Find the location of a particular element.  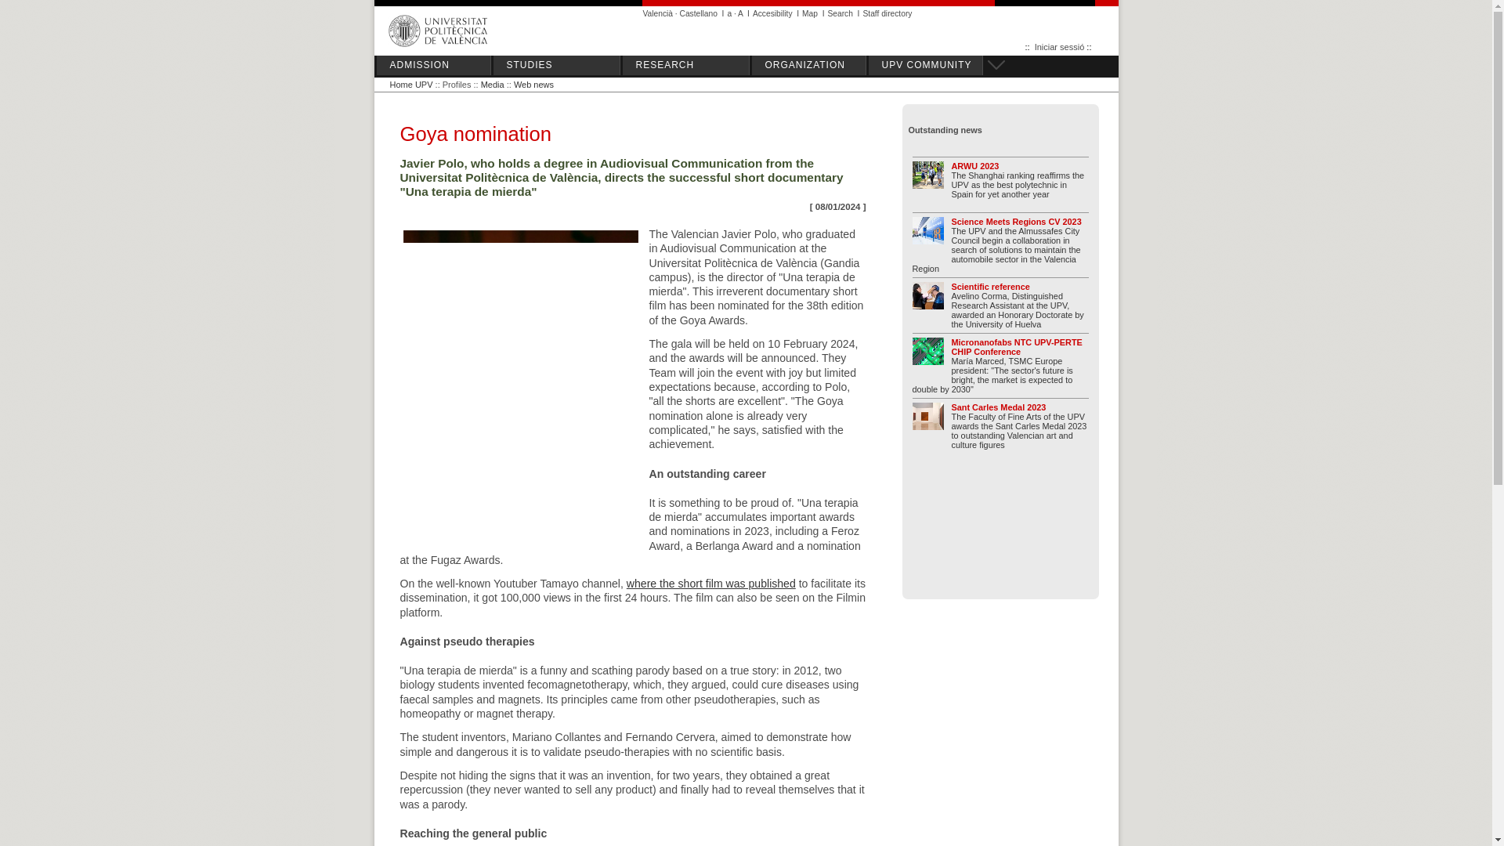

UPV COMMUNITY is located at coordinates (927, 66).